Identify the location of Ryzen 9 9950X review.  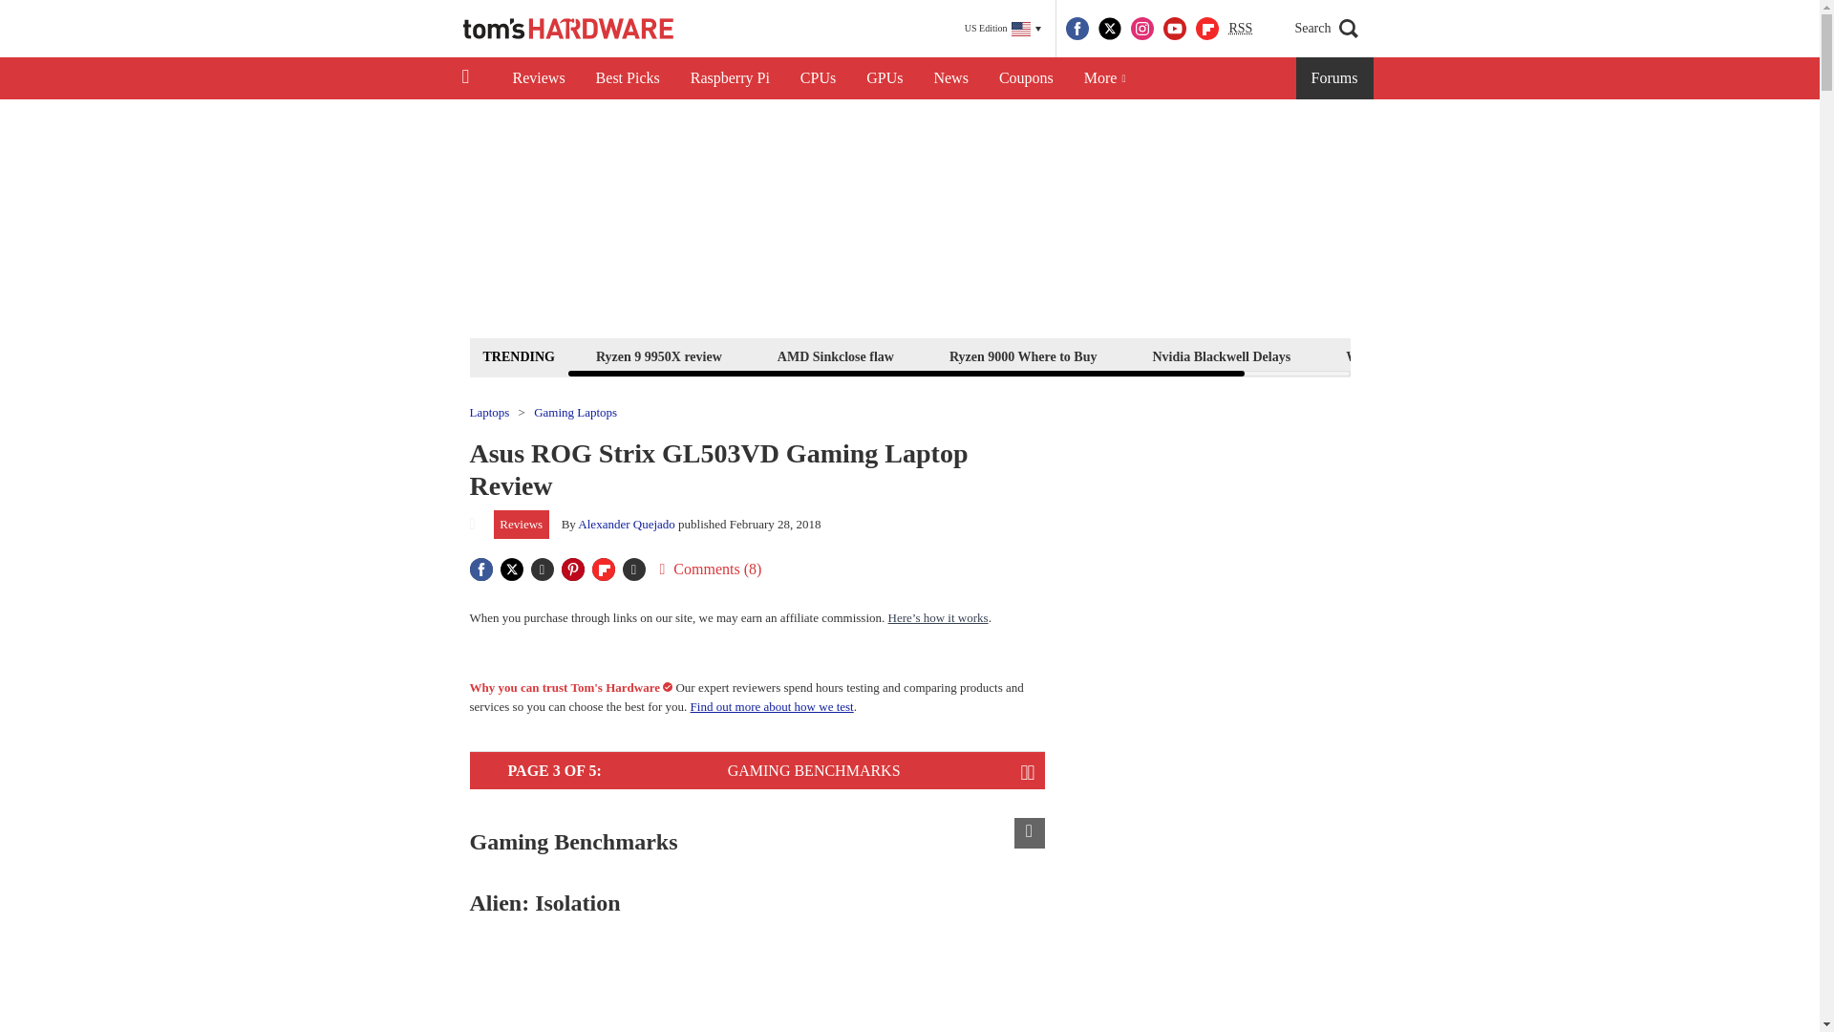
(658, 355).